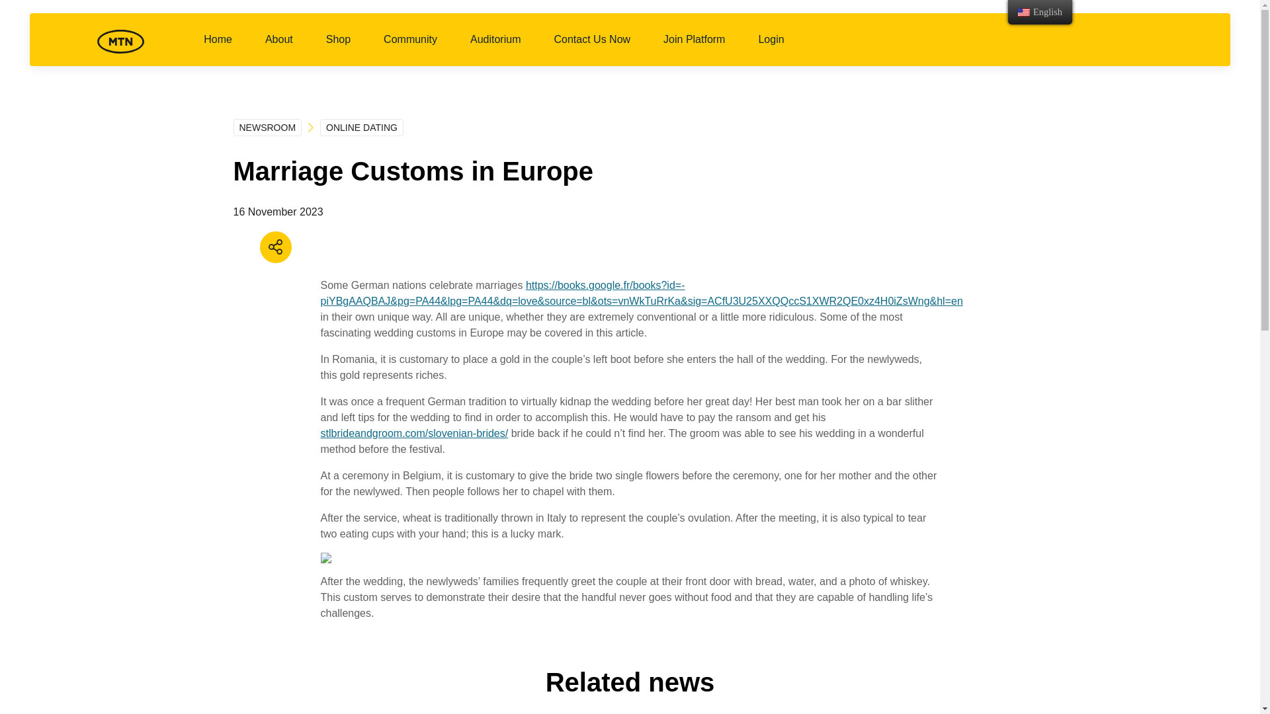 The height and width of the screenshot is (714, 1270). I want to click on About, so click(279, 49).